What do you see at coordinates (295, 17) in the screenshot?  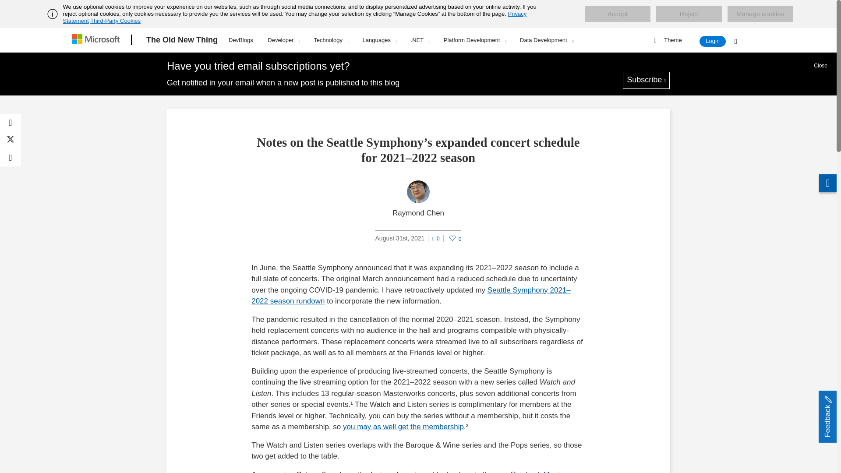 I see `Privacy Statement` at bounding box center [295, 17].